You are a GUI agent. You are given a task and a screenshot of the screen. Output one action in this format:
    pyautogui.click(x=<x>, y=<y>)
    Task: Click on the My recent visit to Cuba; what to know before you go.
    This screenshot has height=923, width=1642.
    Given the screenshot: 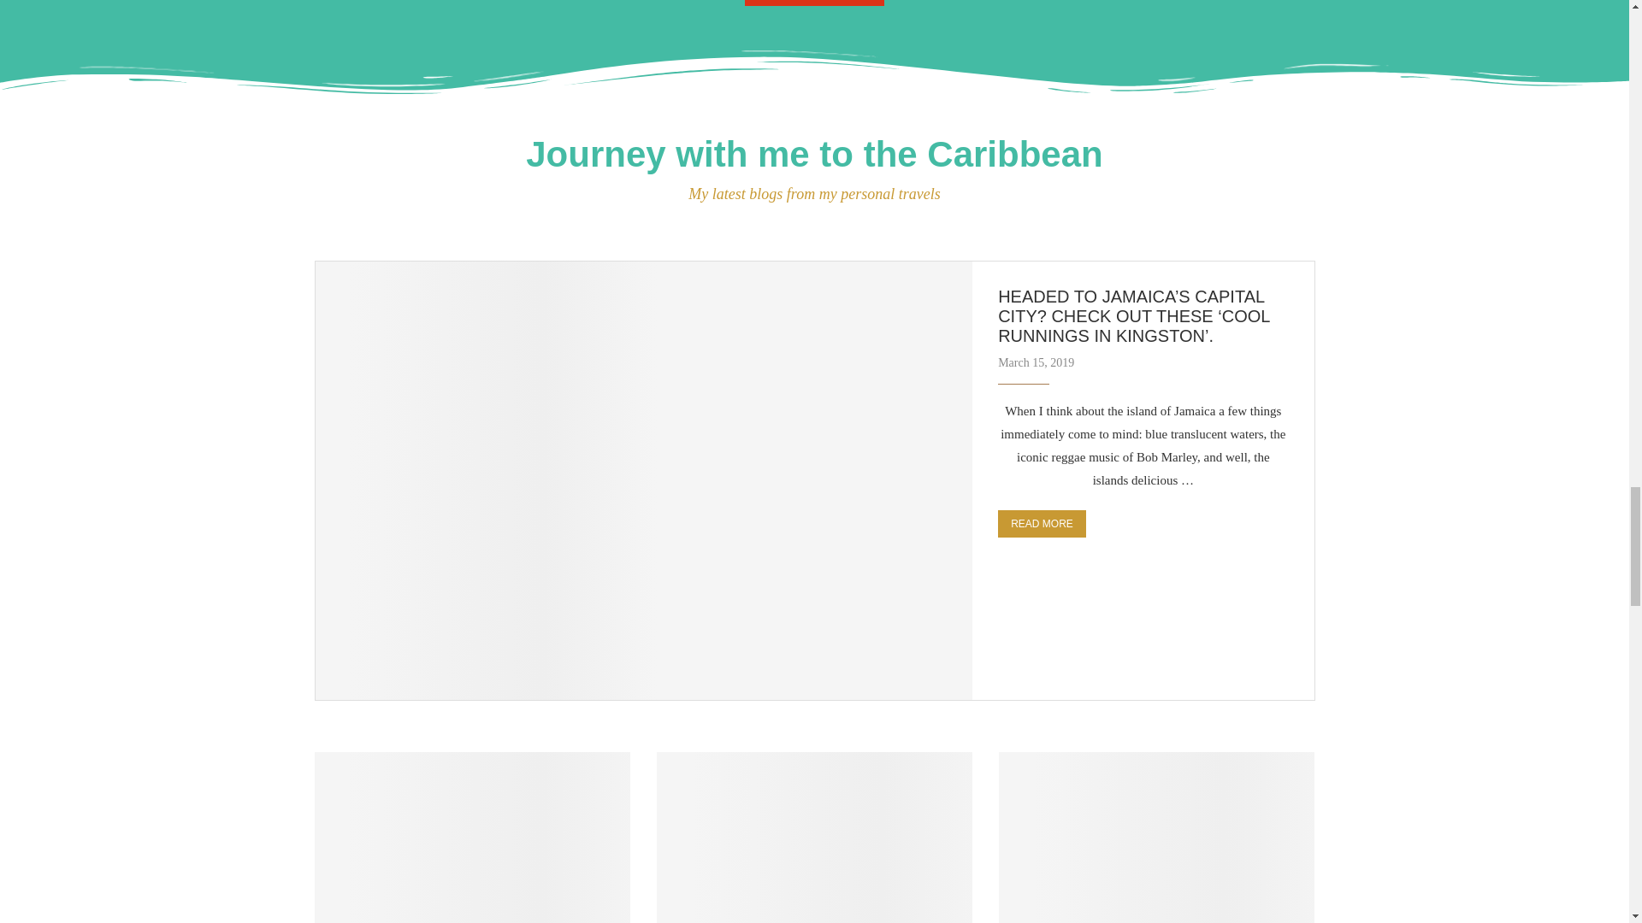 What is the action you would take?
    pyautogui.click(x=815, y=838)
    